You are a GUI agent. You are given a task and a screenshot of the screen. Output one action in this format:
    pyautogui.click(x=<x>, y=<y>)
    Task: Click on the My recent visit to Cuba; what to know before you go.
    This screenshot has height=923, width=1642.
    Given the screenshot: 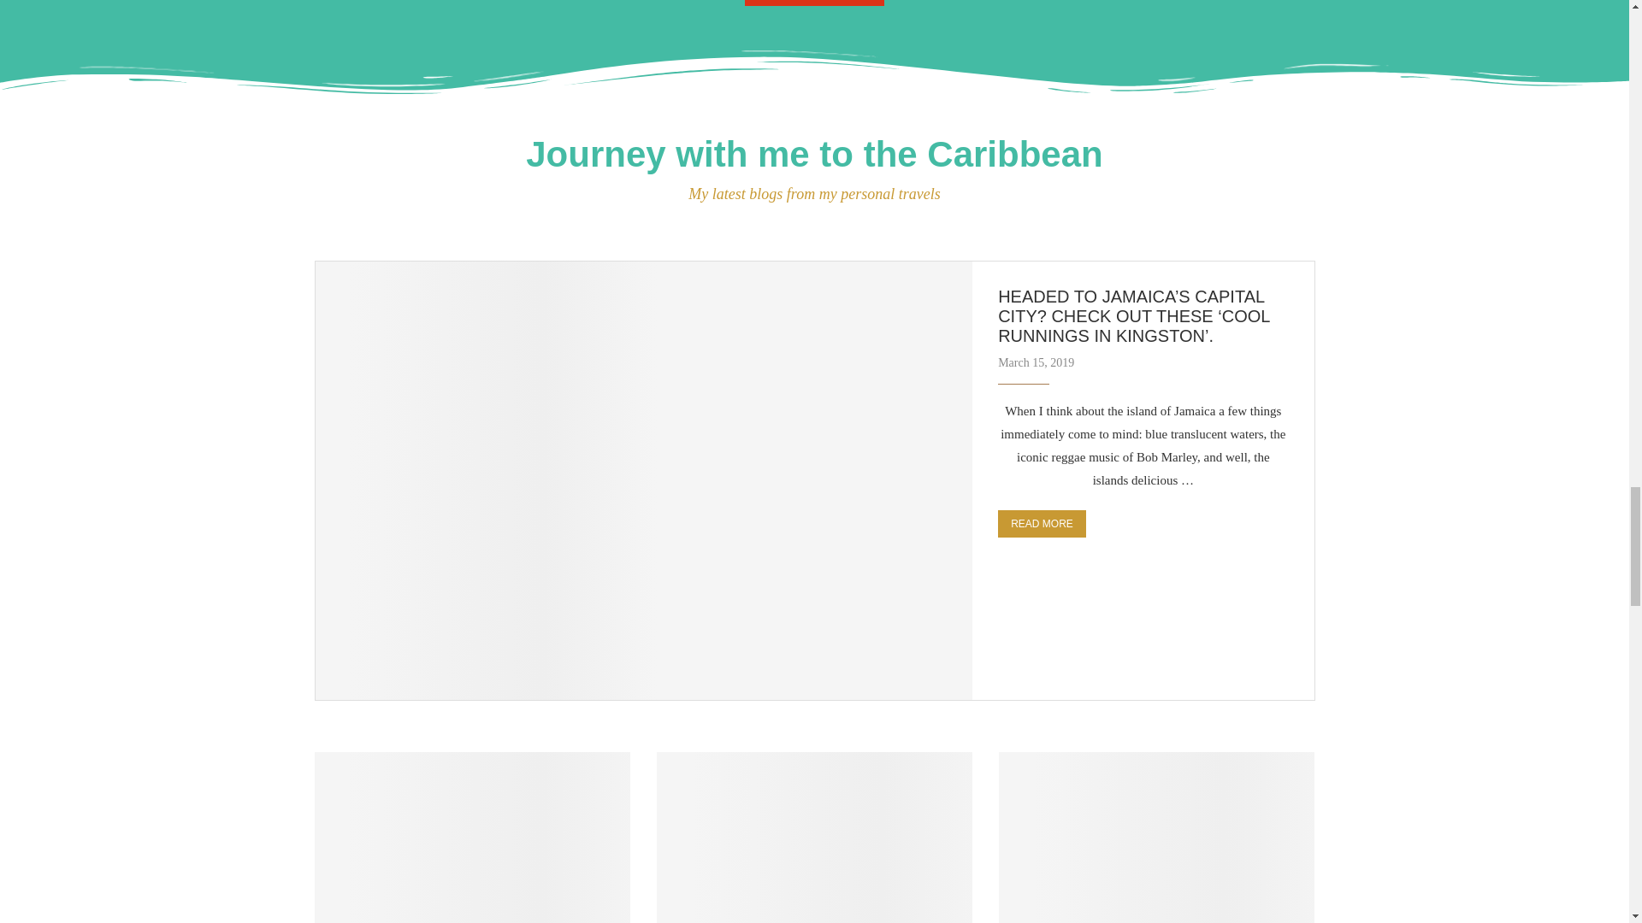 What is the action you would take?
    pyautogui.click(x=815, y=838)
    